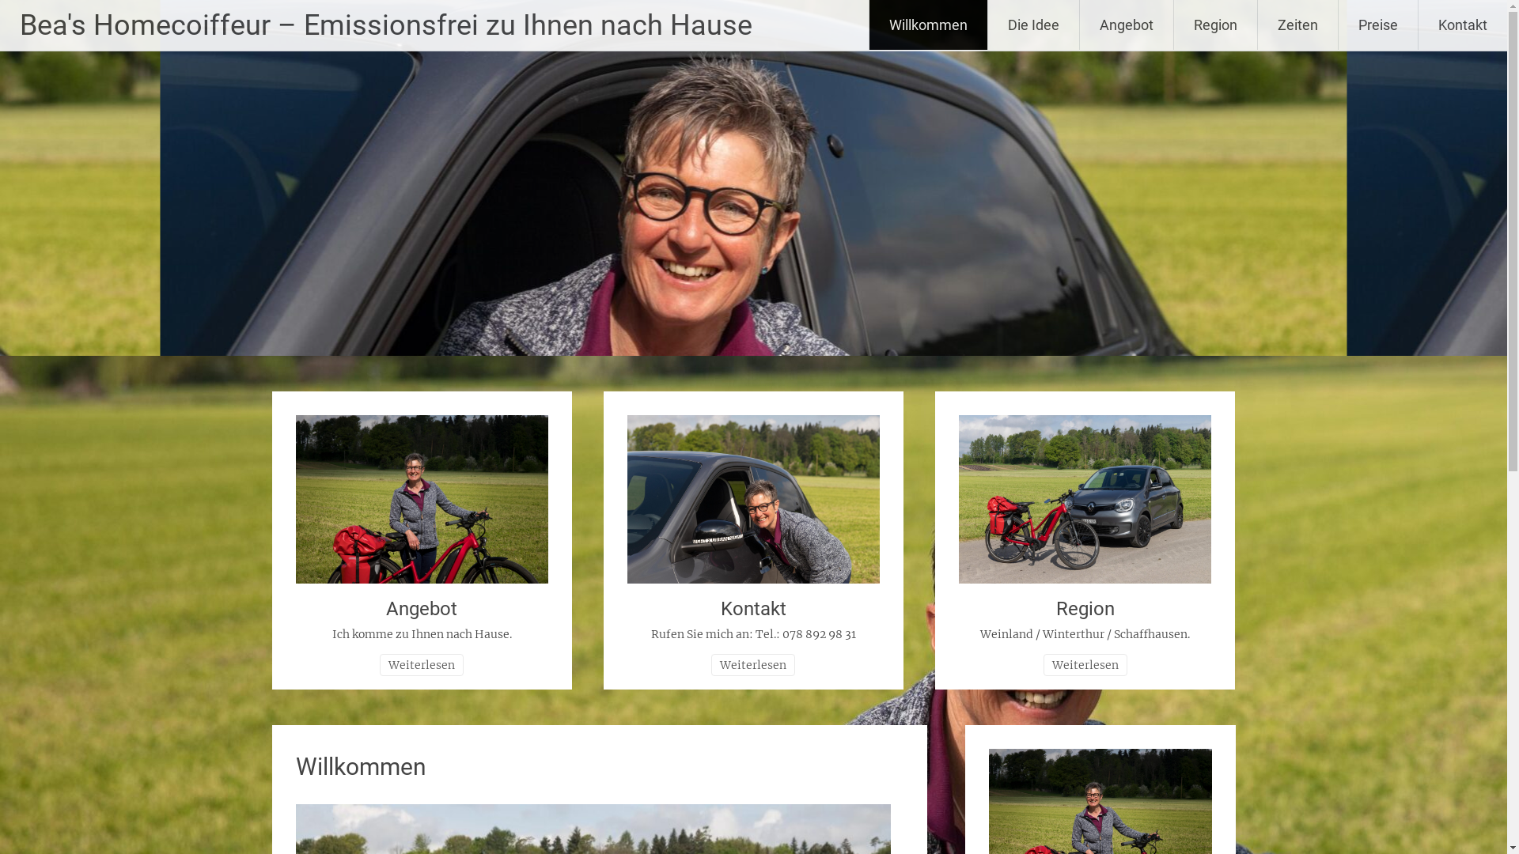 The height and width of the screenshot is (854, 1519). Describe the element at coordinates (1085, 609) in the screenshot. I see `Region` at that location.